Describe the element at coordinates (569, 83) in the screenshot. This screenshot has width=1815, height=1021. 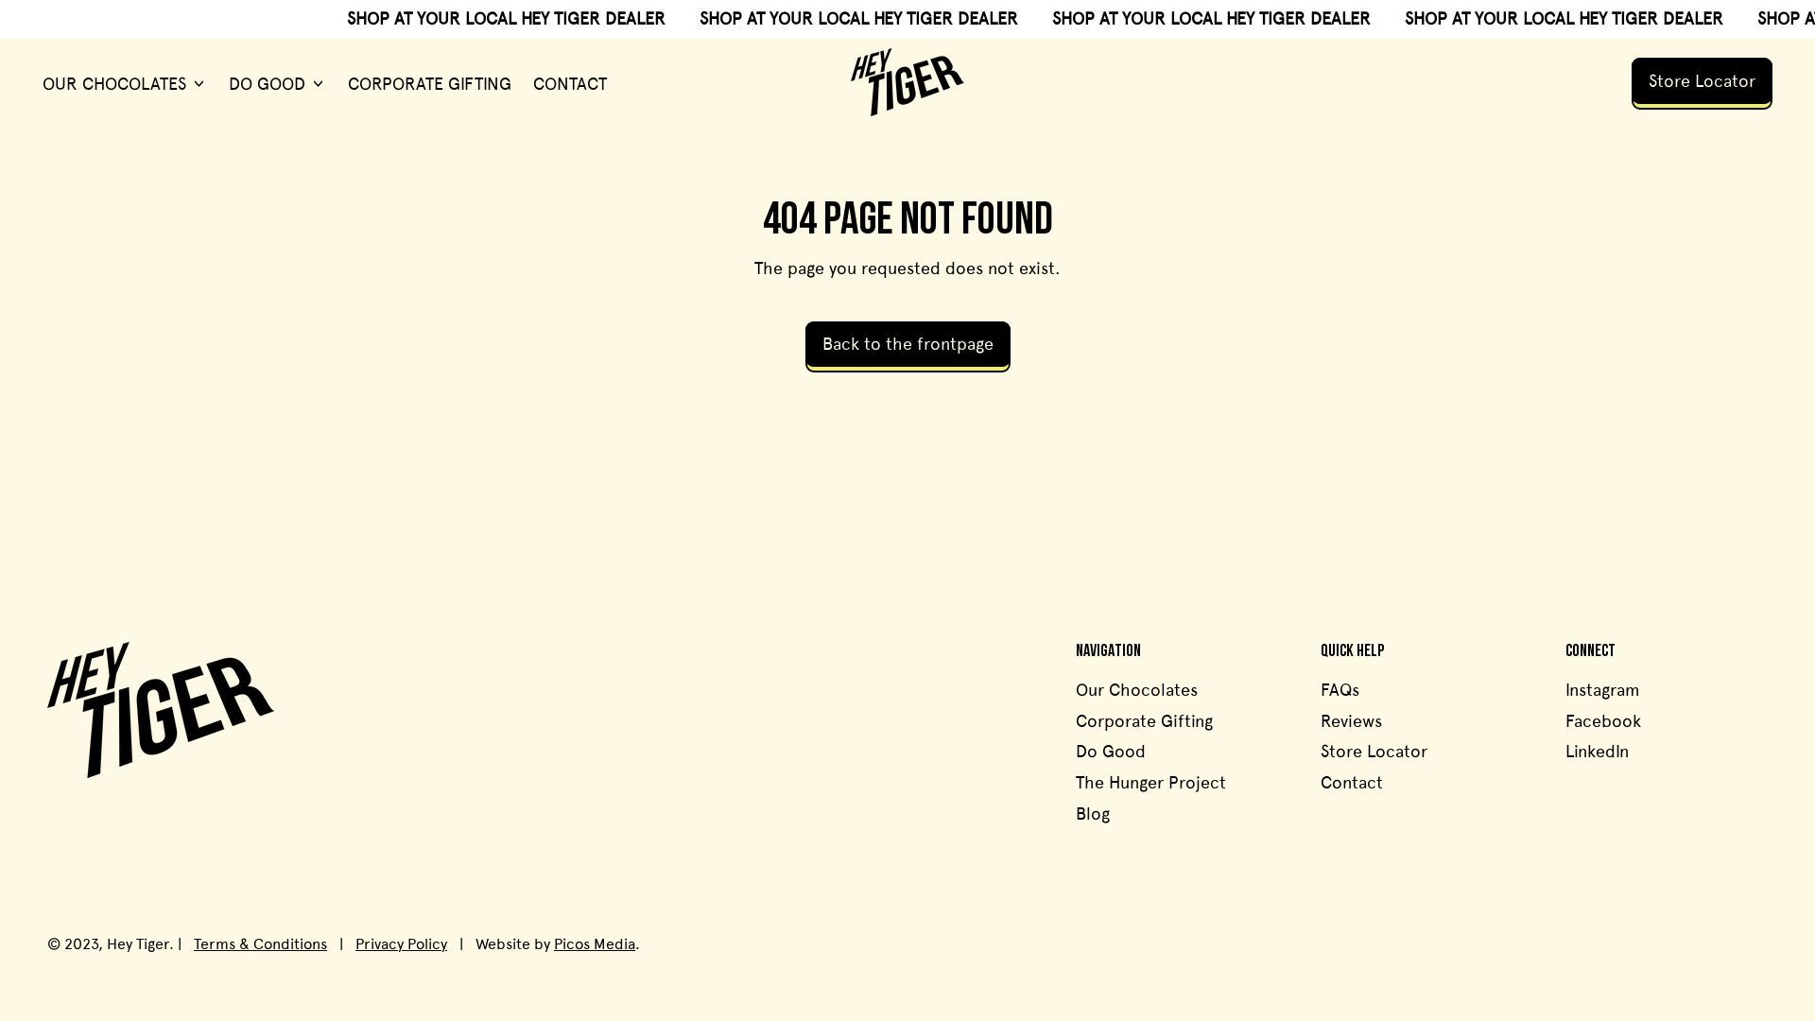
I see `CONTACT` at that location.